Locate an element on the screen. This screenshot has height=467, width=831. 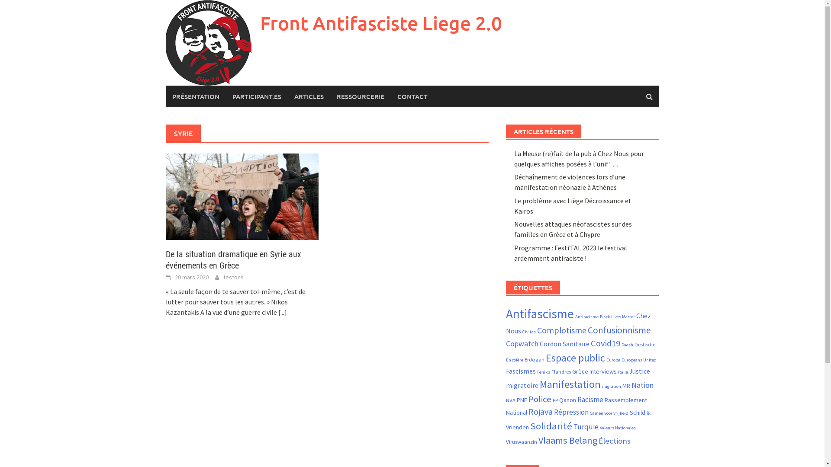
Cordon Sanitaire is located at coordinates (564, 344).